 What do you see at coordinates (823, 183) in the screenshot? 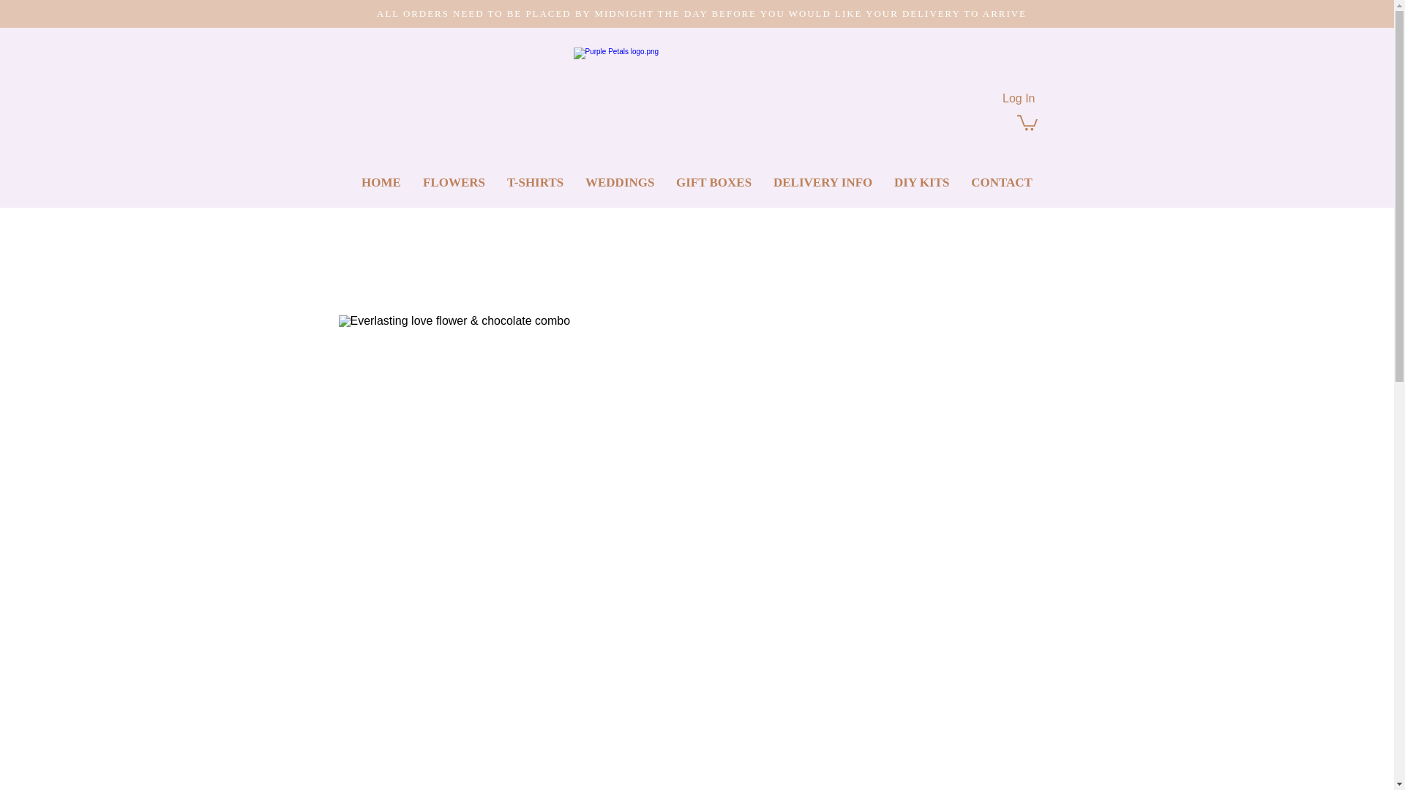
I see `DELIVERY INFO` at bounding box center [823, 183].